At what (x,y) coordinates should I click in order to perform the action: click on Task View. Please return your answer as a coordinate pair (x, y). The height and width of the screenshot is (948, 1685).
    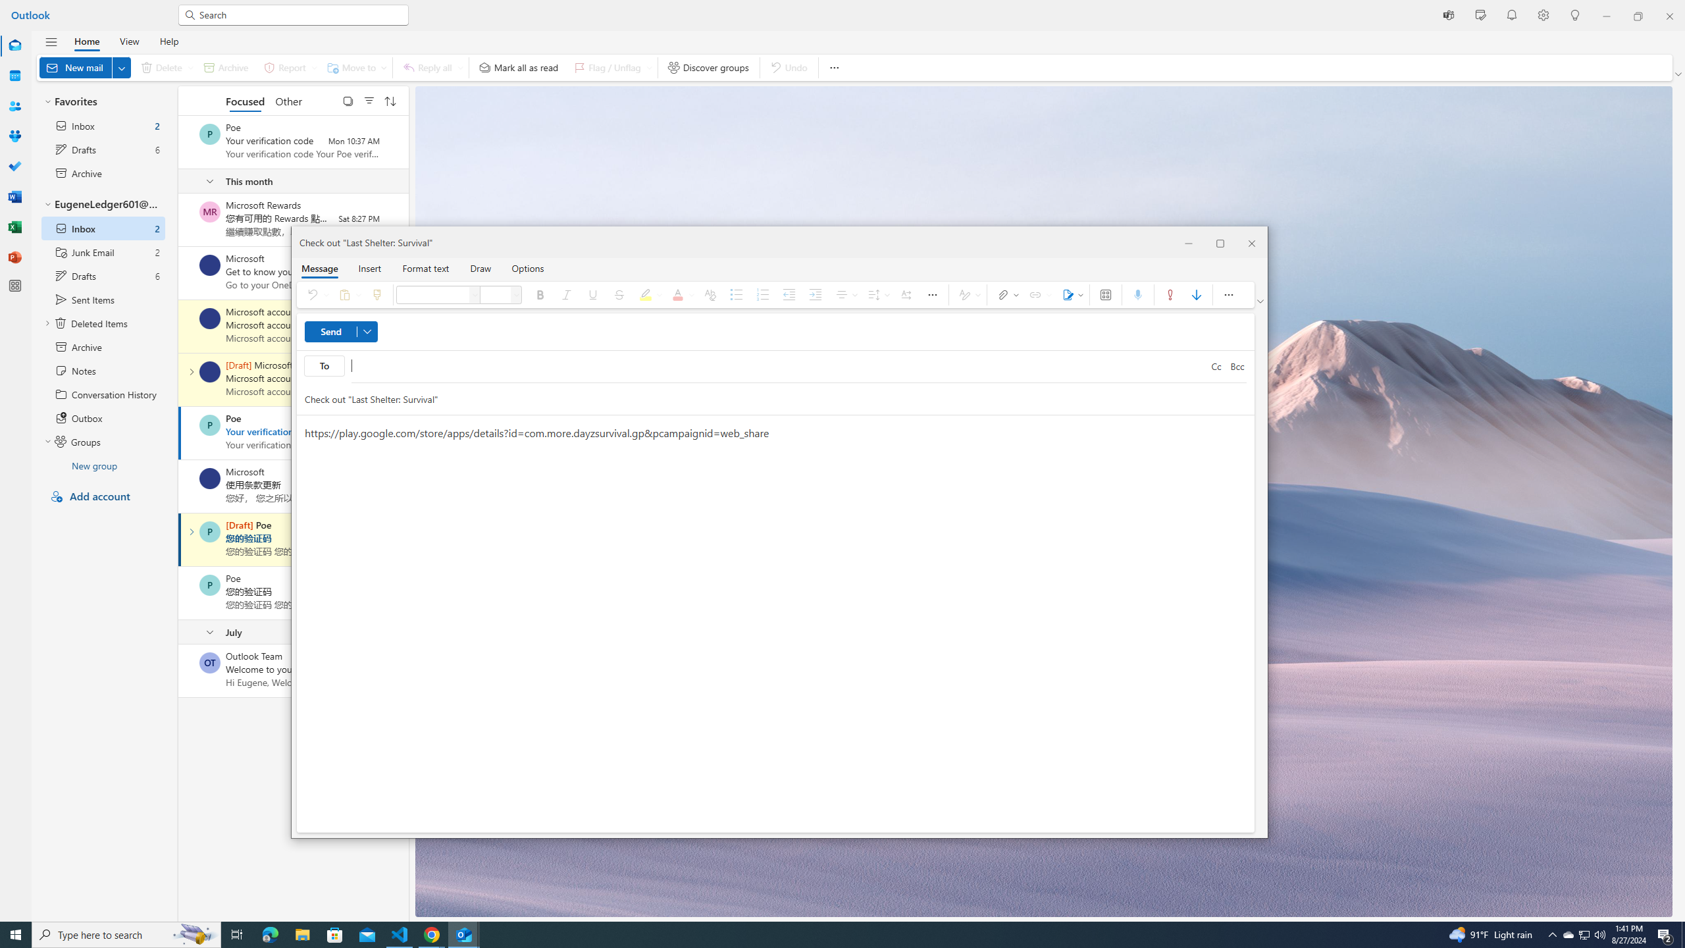
    Looking at the image, I should click on (237, 935).